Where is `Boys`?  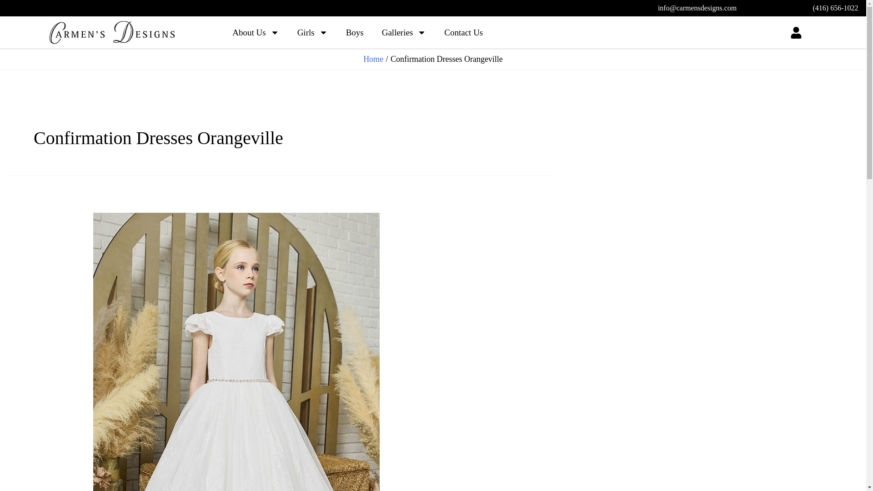 Boys is located at coordinates (355, 32).